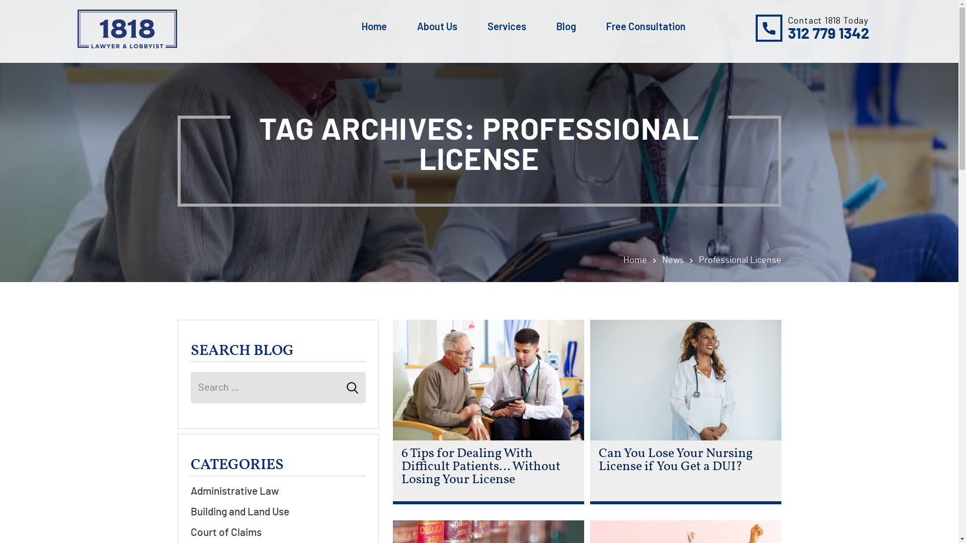 The height and width of the screenshot is (543, 966). Describe the element at coordinates (278, 533) in the screenshot. I see `Court of Claims` at that location.